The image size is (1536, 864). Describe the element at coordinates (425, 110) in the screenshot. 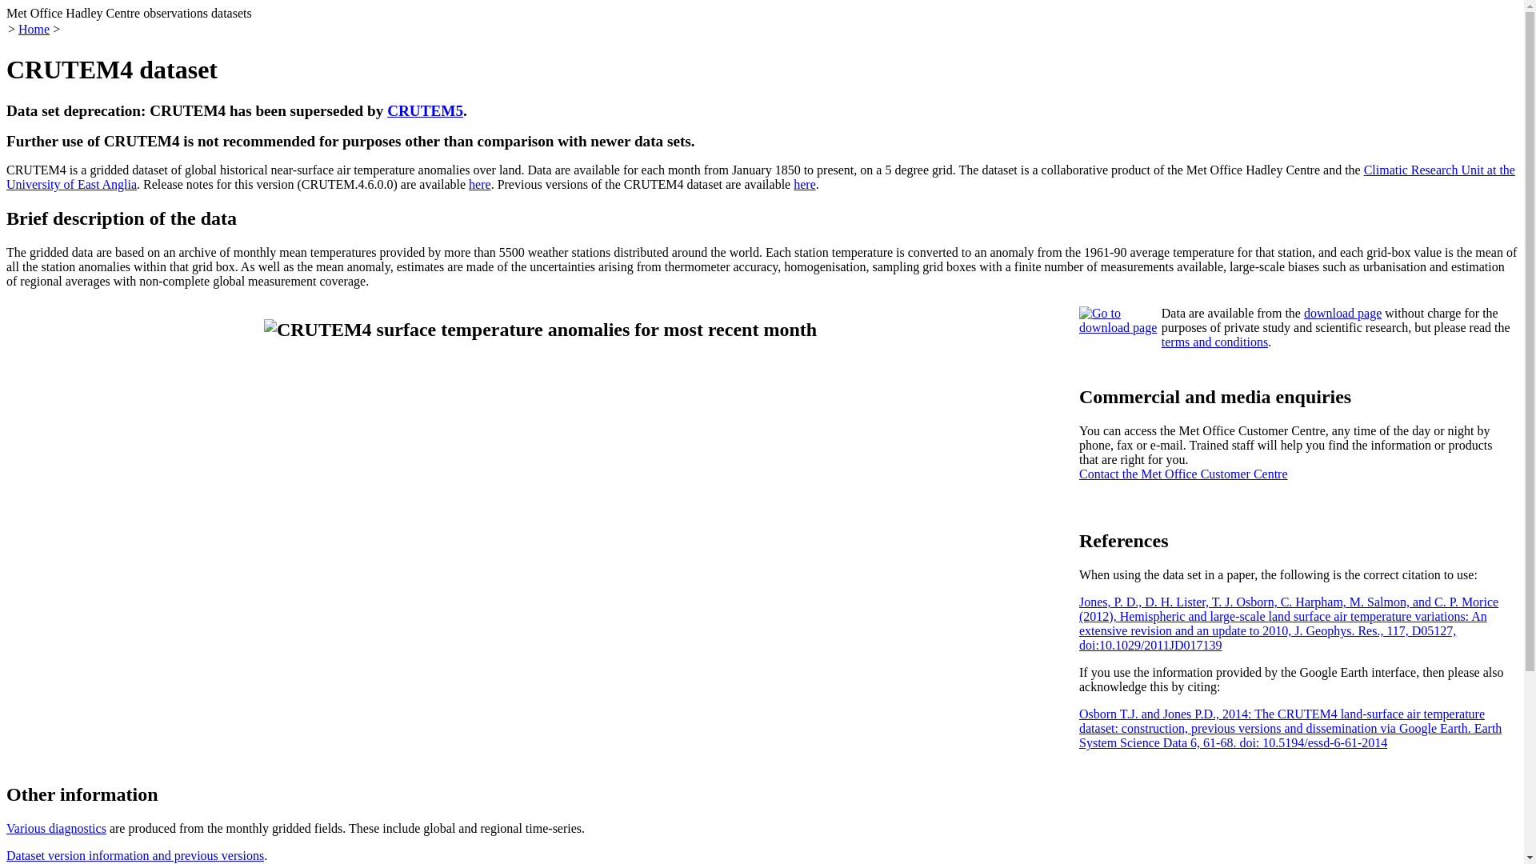

I see `CRUTEM5` at that location.